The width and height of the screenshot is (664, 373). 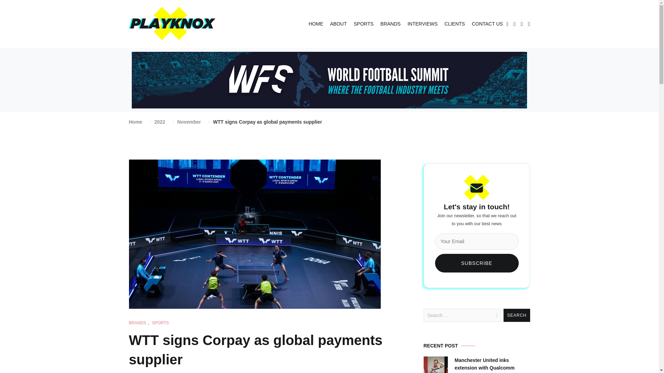 I want to click on BRANDS, so click(x=137, y=323).